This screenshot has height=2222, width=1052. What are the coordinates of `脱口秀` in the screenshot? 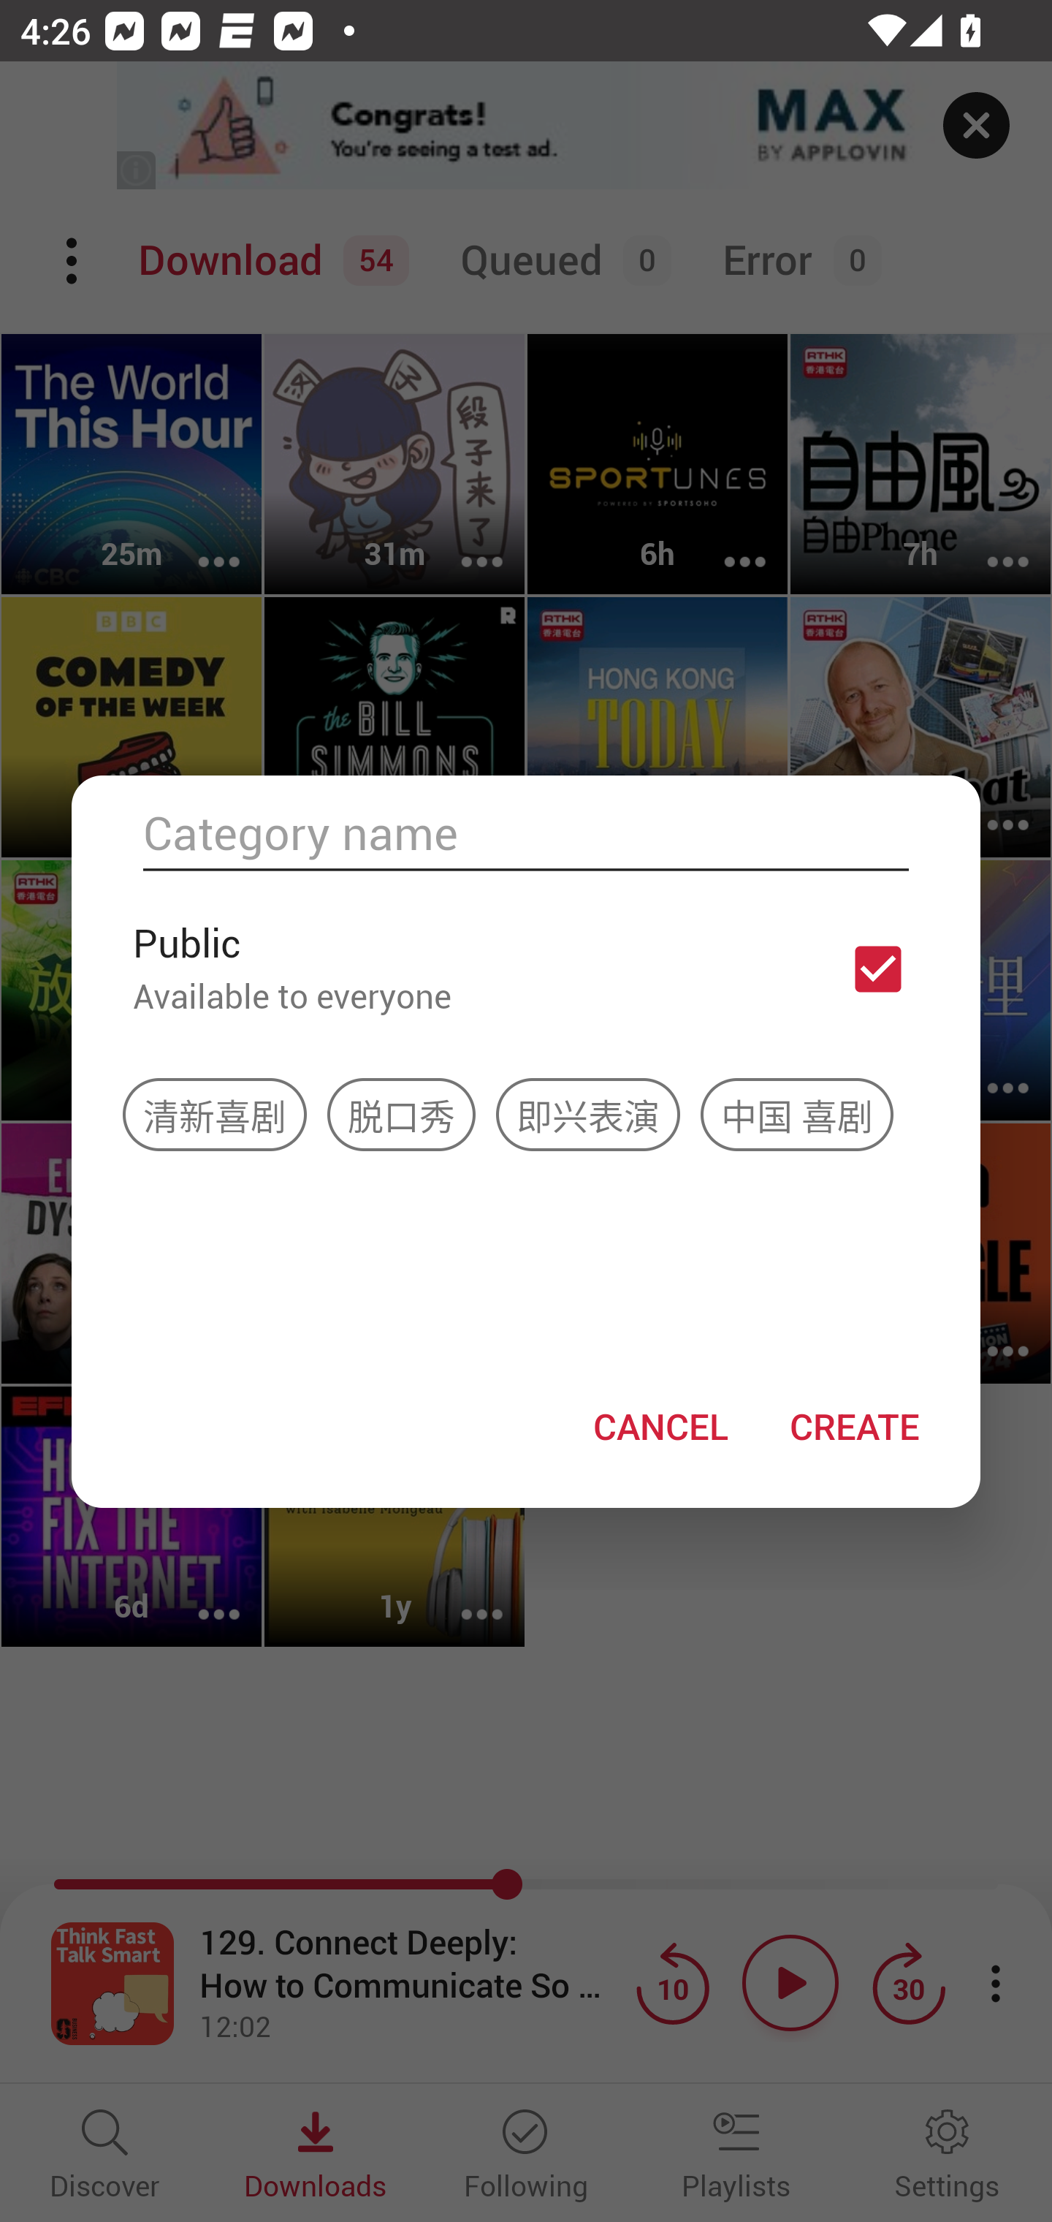 It's located at (400, 1114).